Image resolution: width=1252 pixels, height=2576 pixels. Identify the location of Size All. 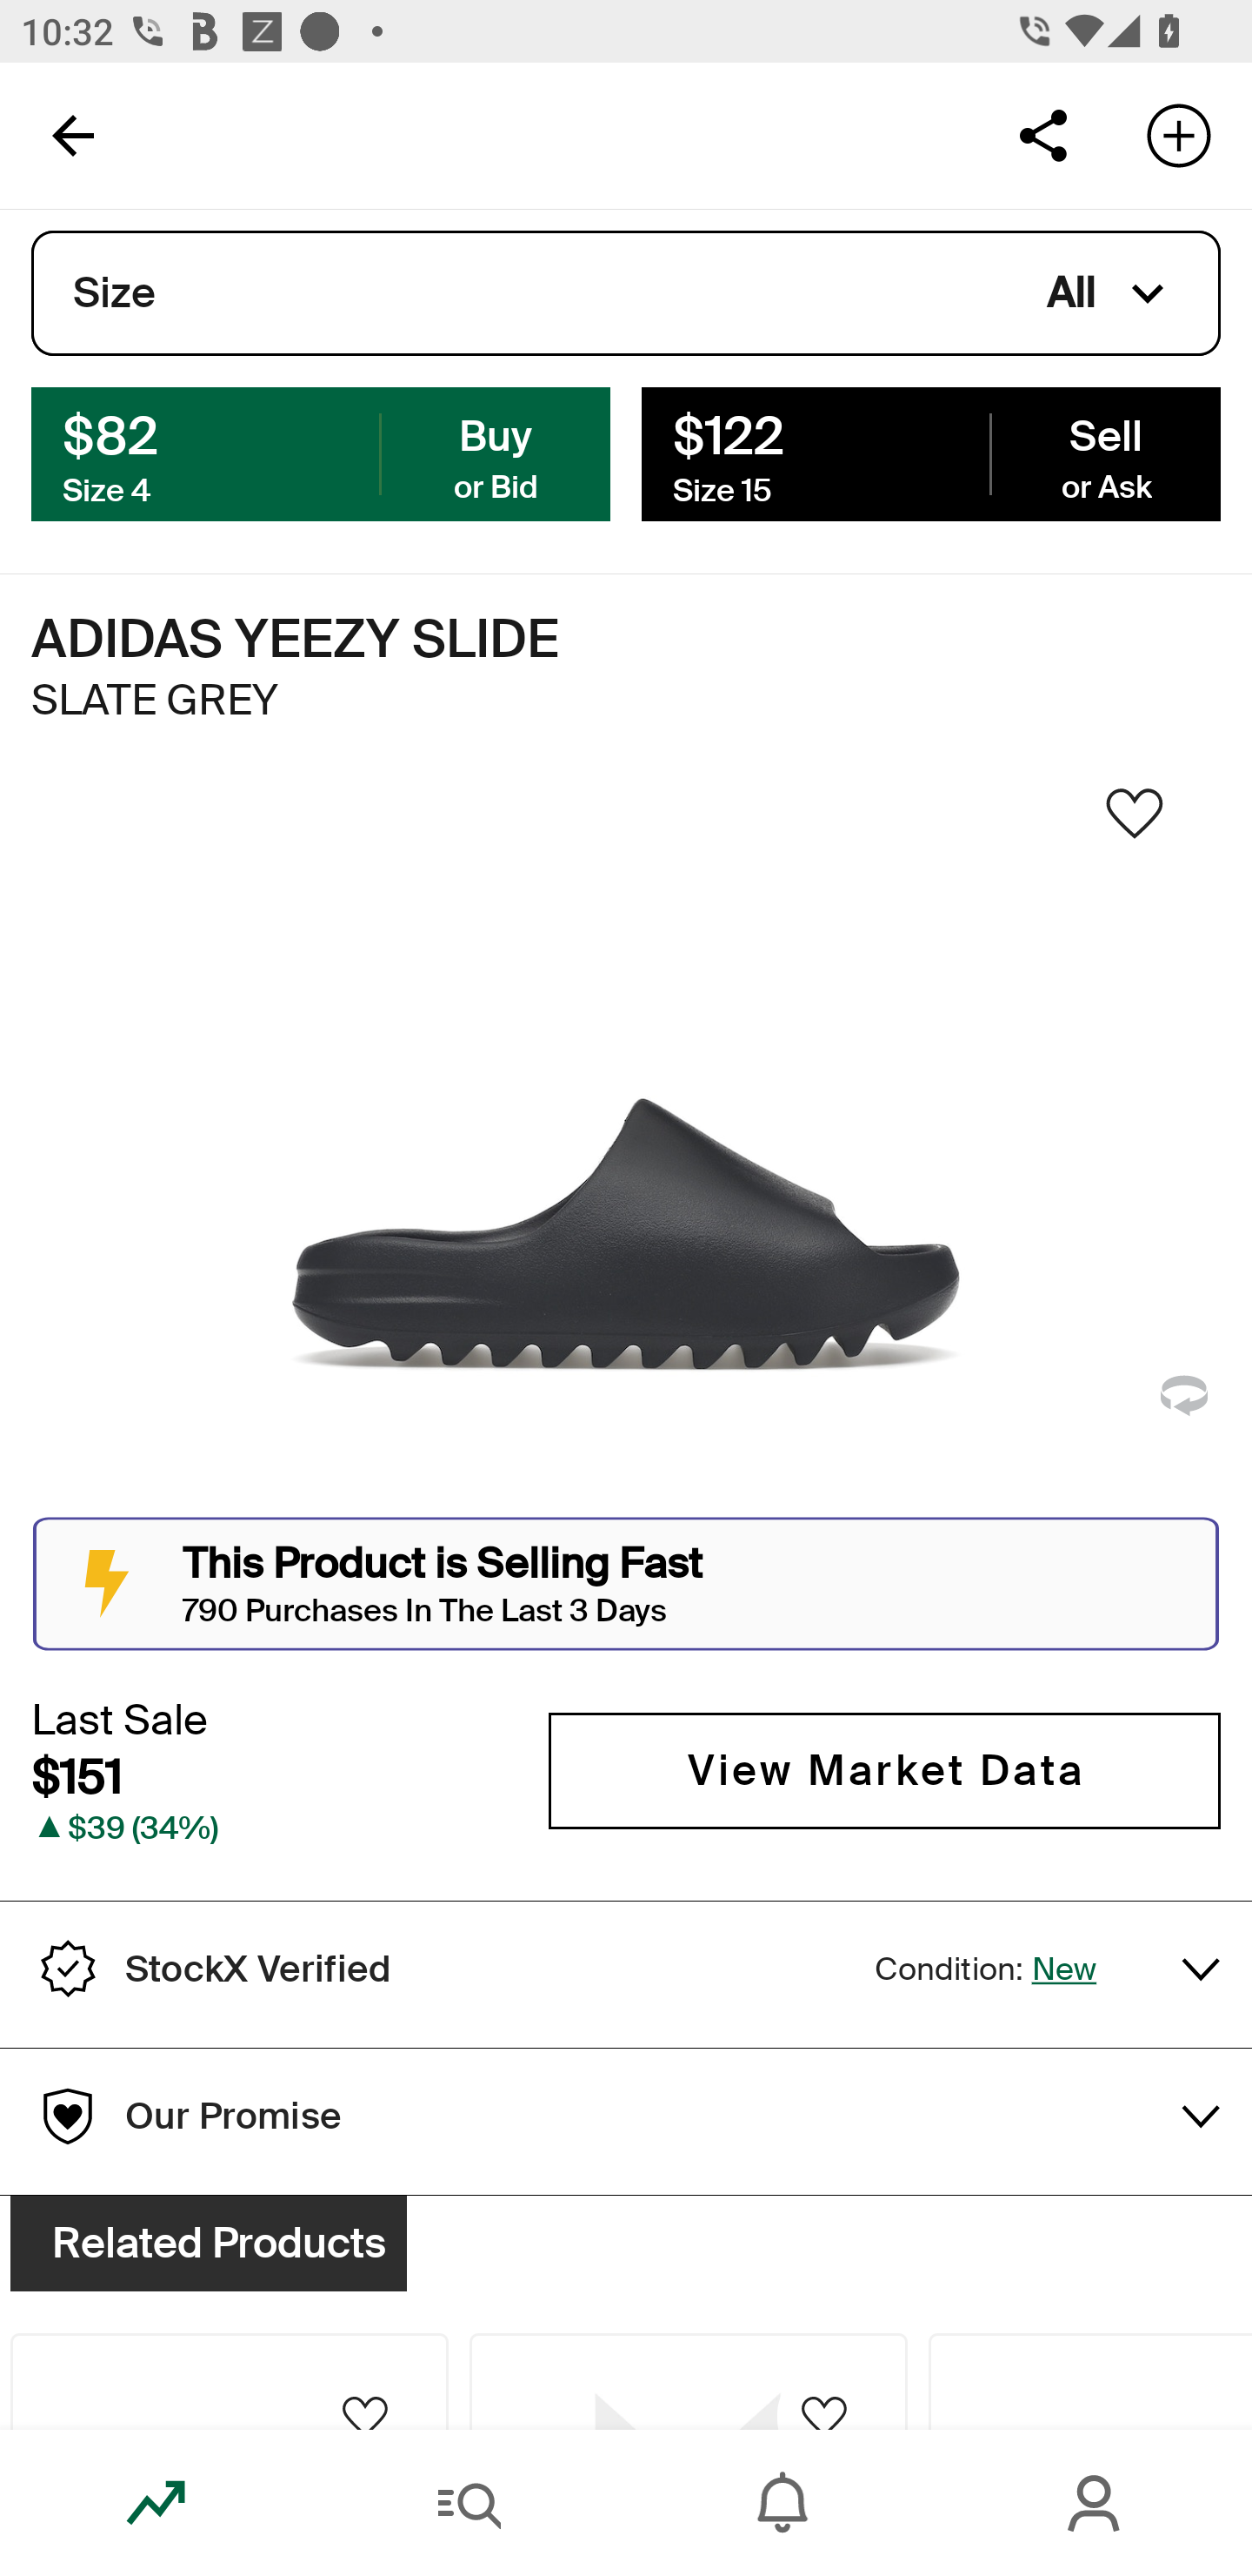
(626, 293).